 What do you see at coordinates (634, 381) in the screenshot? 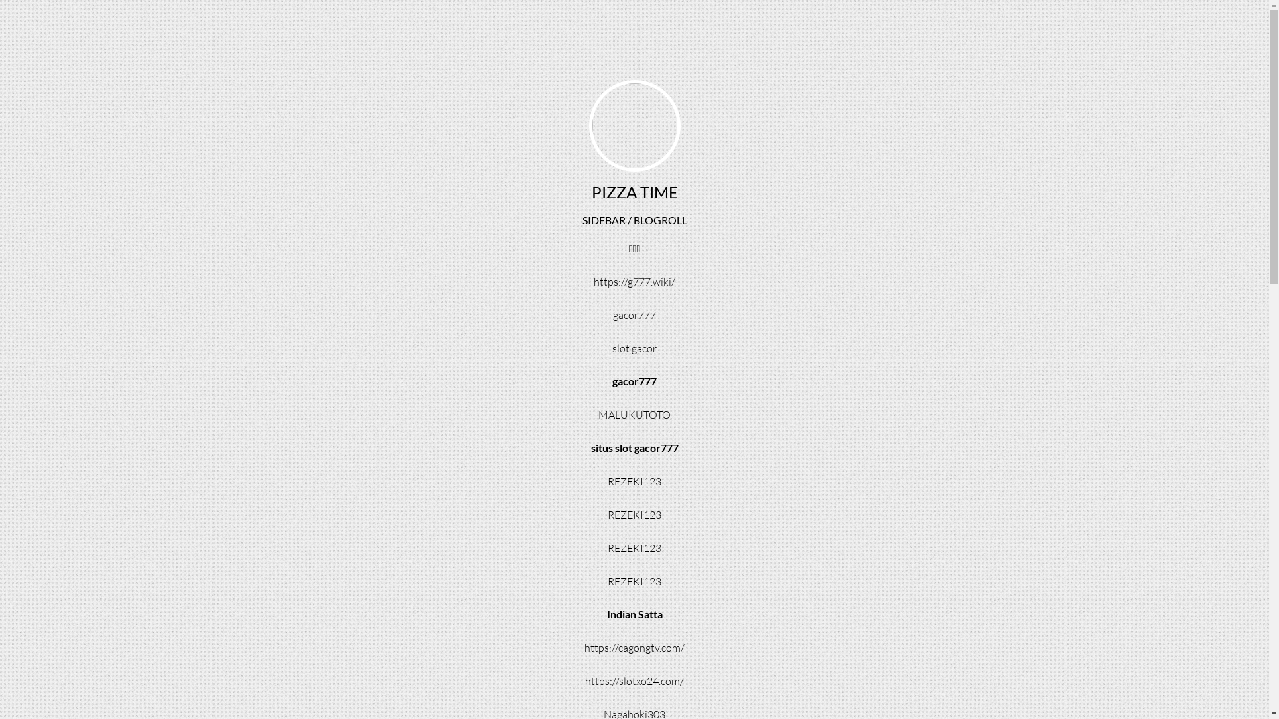
I see `gacor777` at bounding box center [634, 381].